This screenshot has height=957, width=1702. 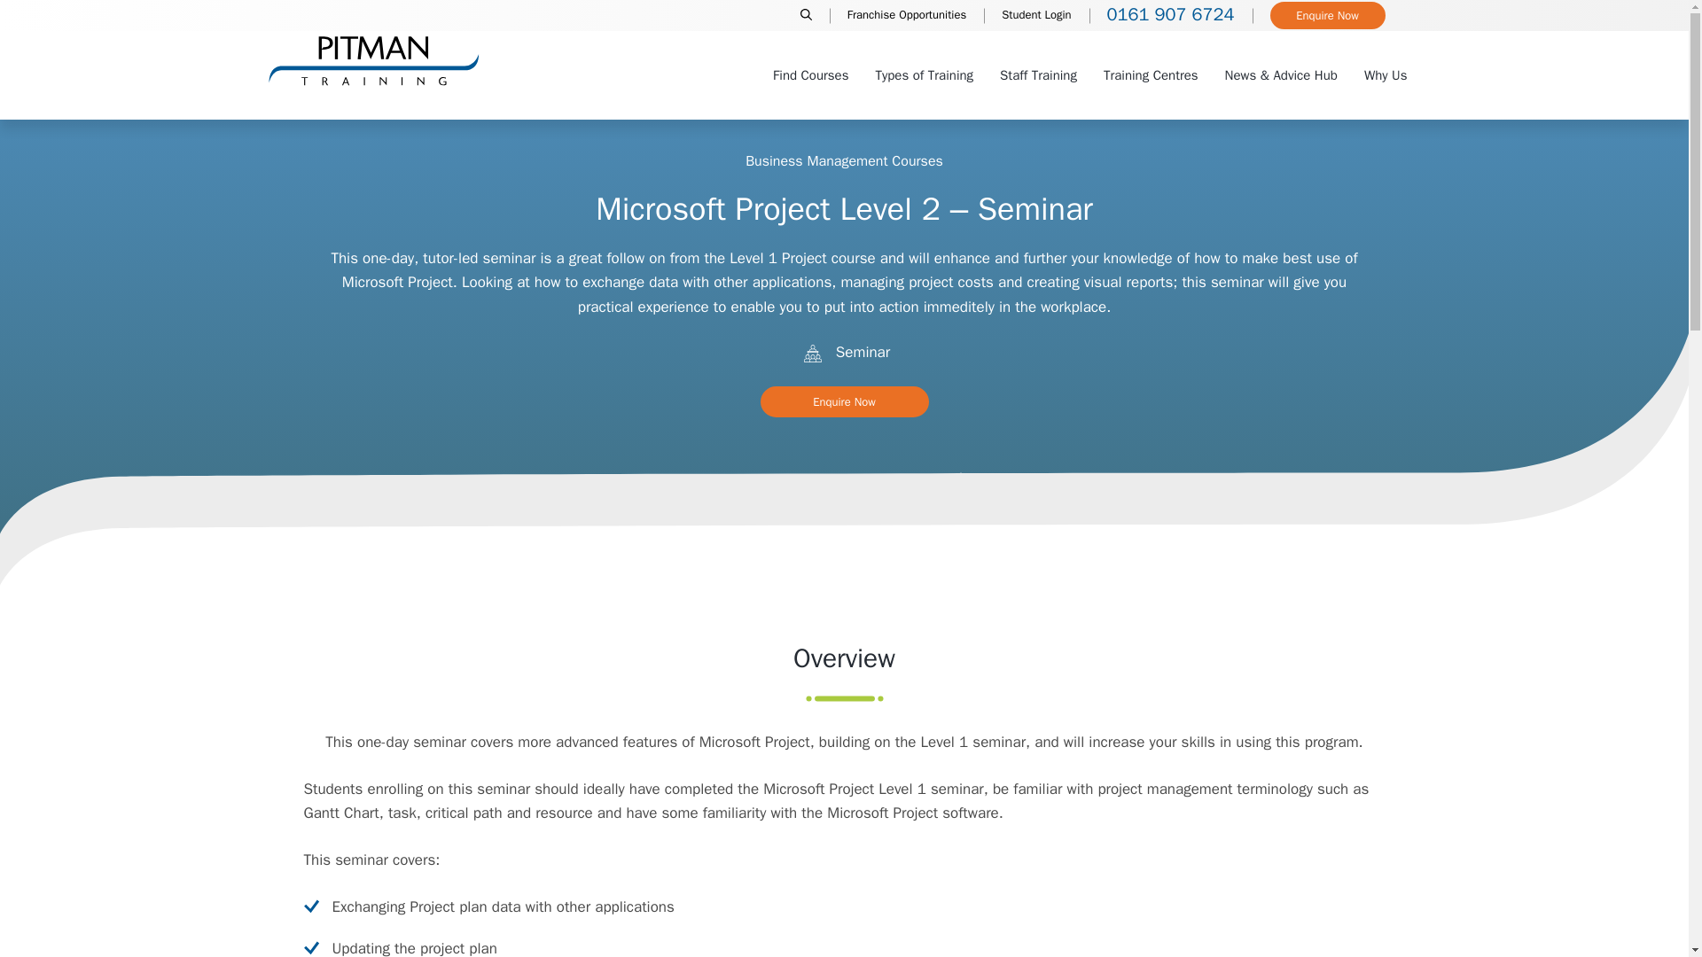 I want to click on Franchise Opportunities, so click(x=906, y=16).